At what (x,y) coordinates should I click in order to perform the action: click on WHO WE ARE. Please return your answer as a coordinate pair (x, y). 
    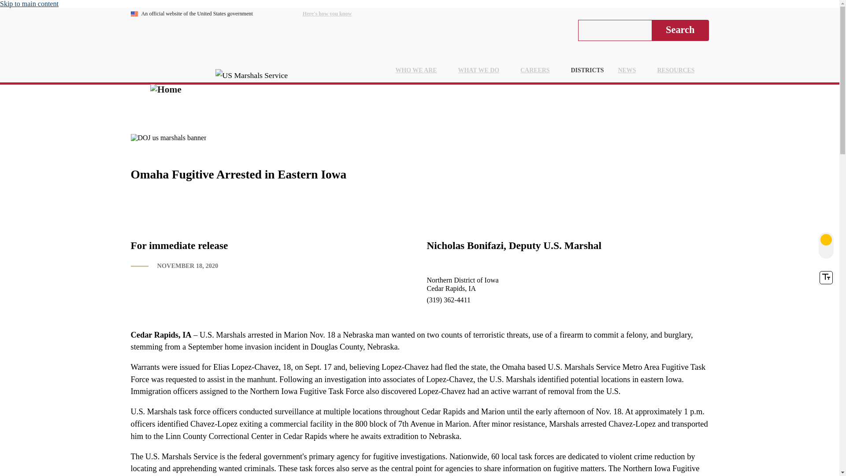
    Looking at the image, I should click on (419, 71).